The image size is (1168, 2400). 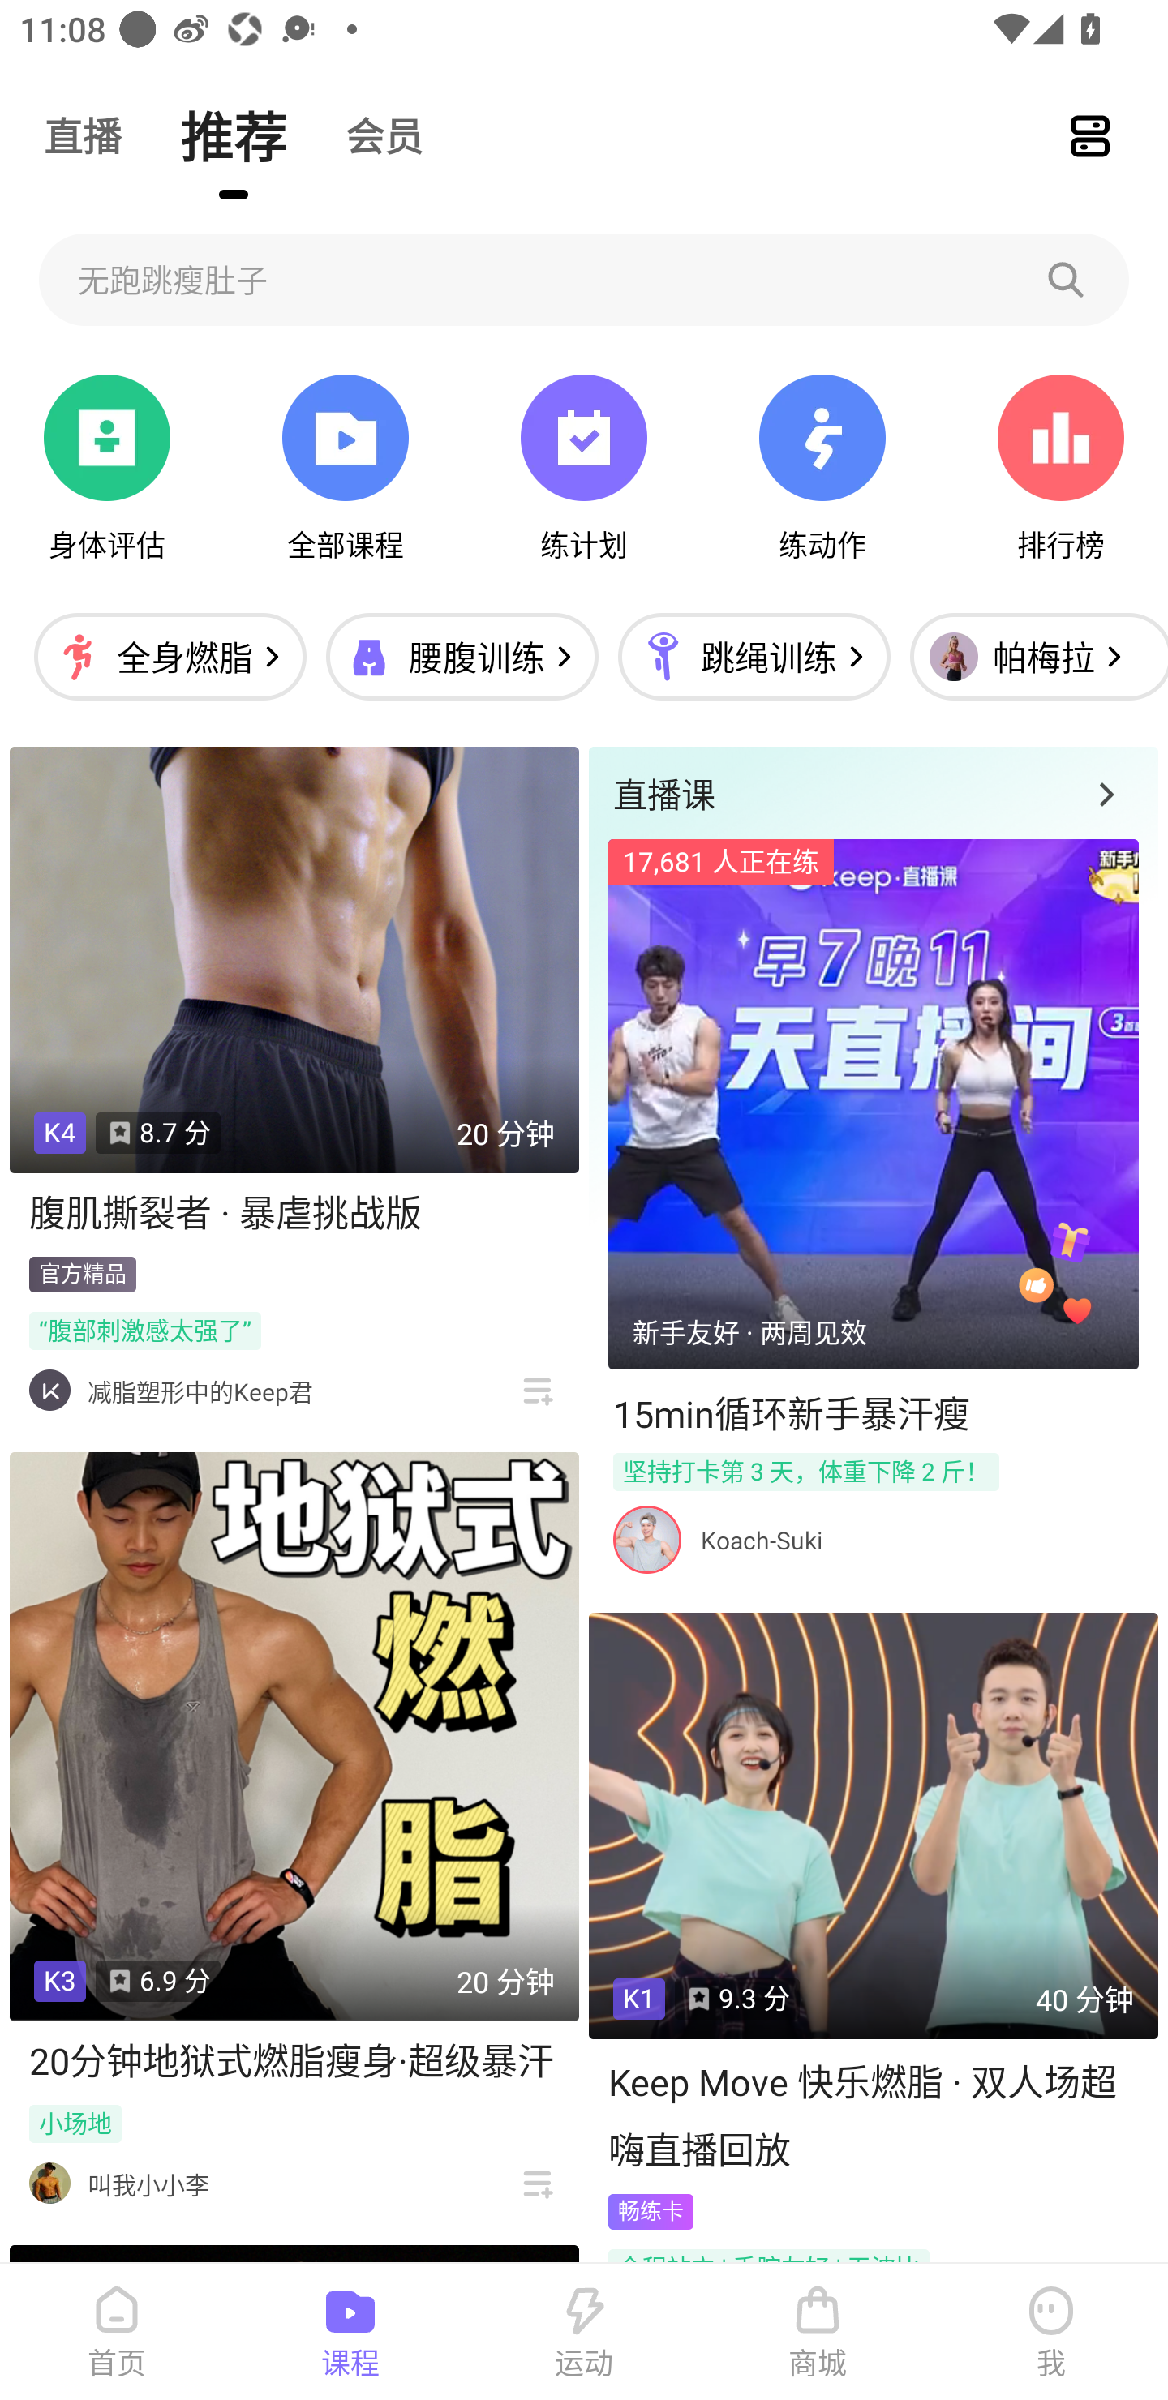 What do you see at coordinates (148, 2184) in the screenshot?
I see `叫我小小李` at bounding box center [148, 2184].